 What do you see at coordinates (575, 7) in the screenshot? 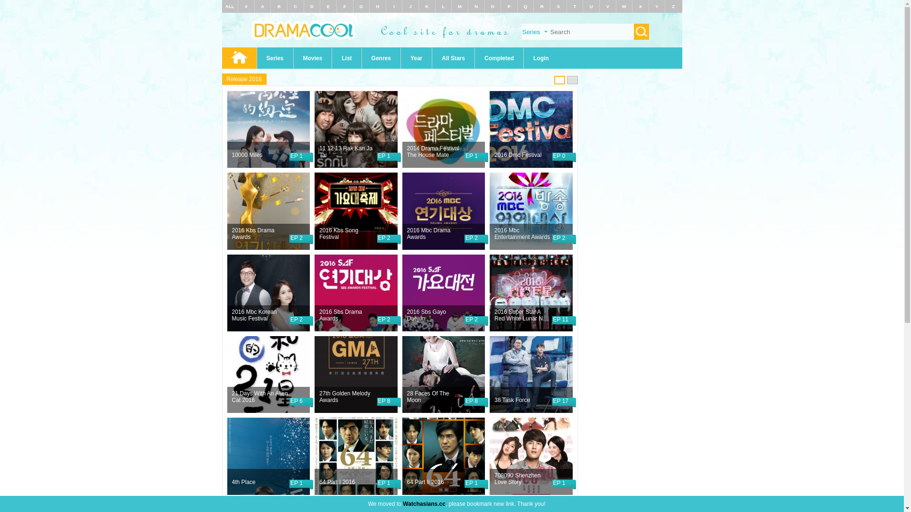
I see `T` at bounding box center [575, 7].